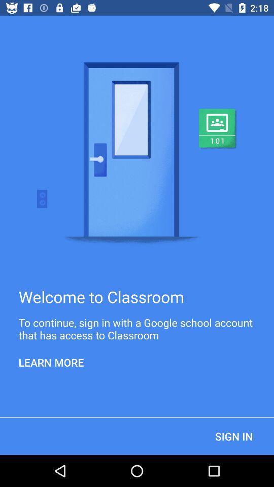 Image resolution: width=274 pixels, height=487 pixels. I want to click on scroll to the learn more, so click(51, 362).